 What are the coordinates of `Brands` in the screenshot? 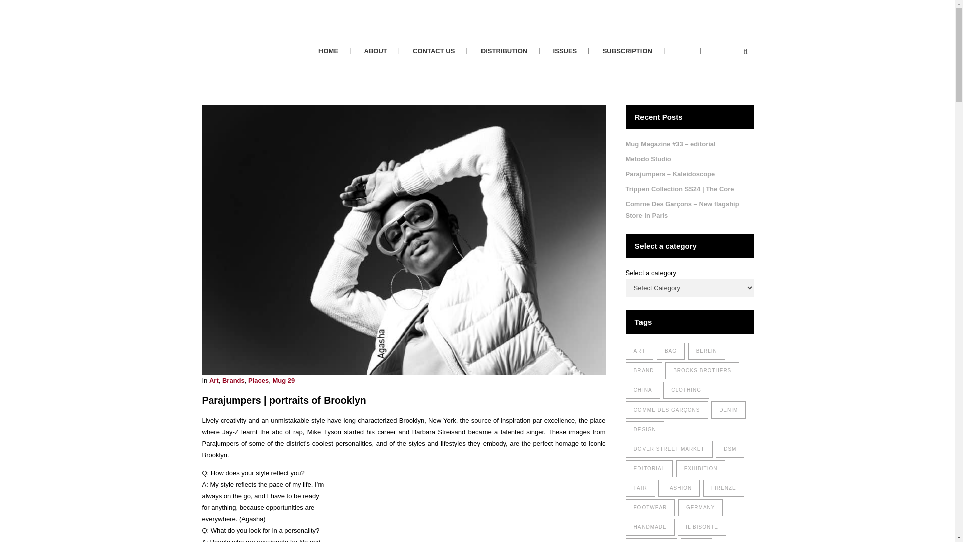 It's located at (233, 380).